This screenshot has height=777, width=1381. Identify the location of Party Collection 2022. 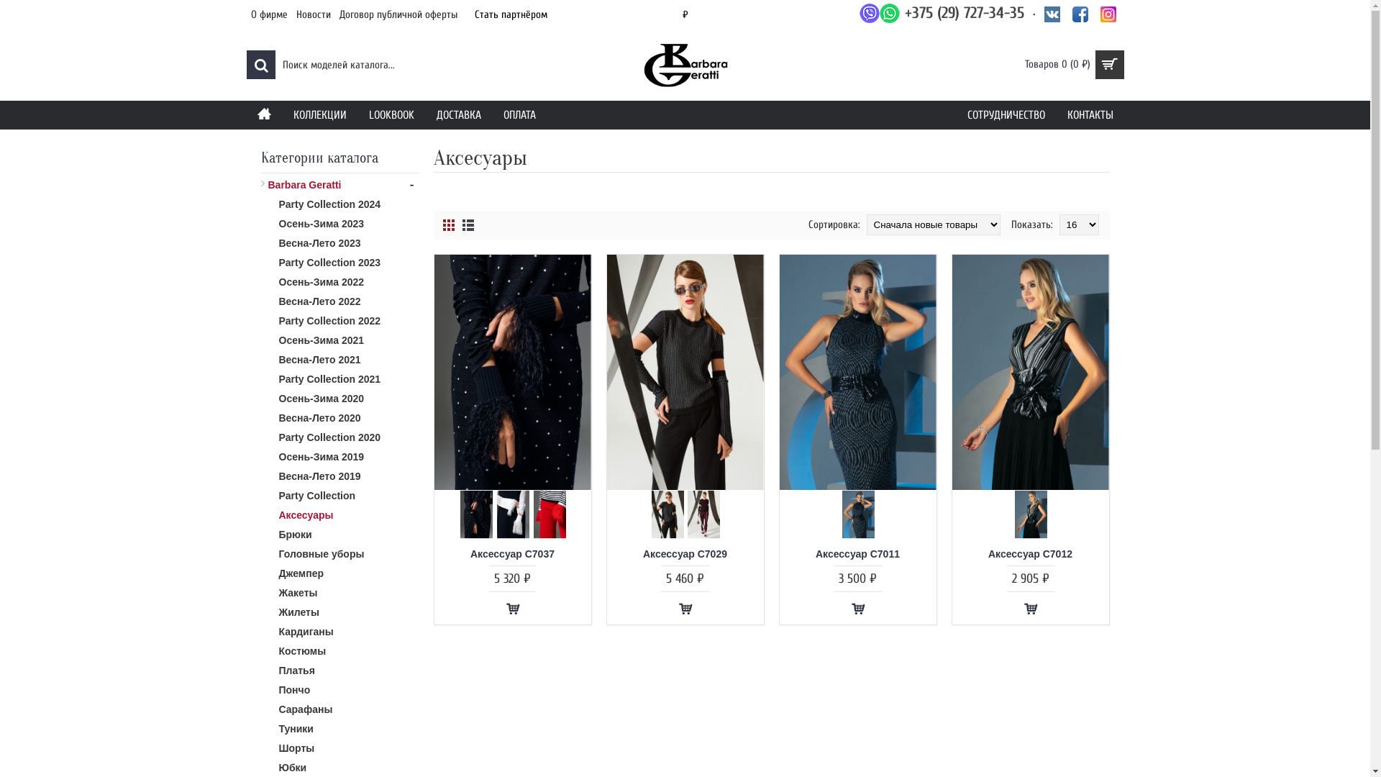
(339, 319).